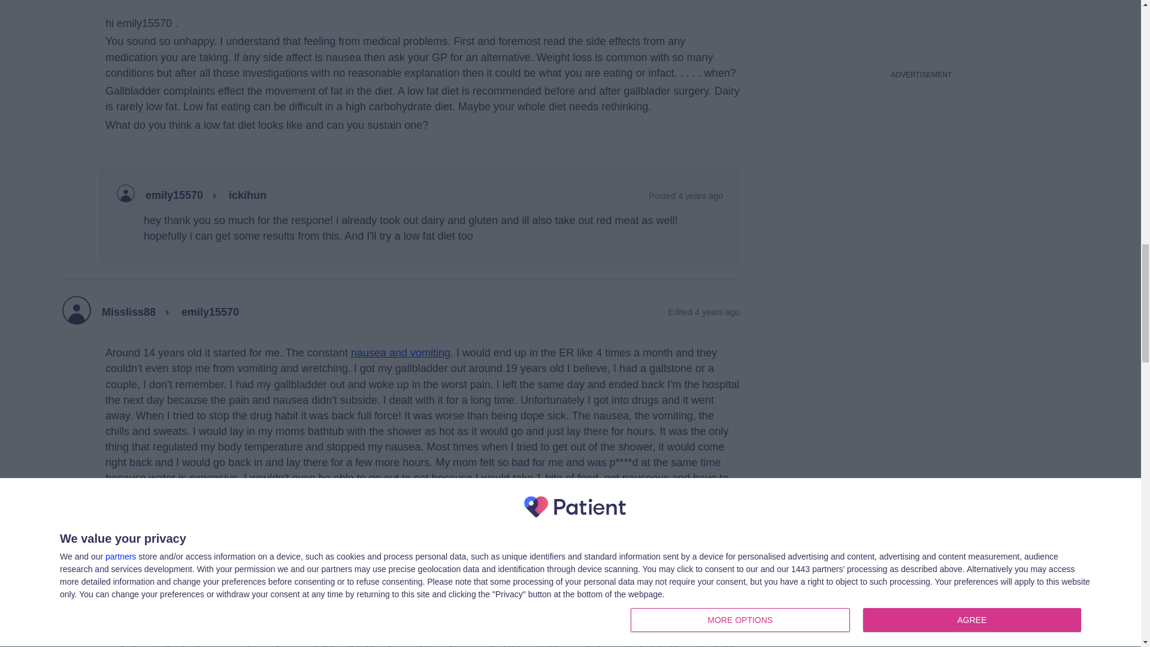  I want to click on ickihun, so click(248, 196).